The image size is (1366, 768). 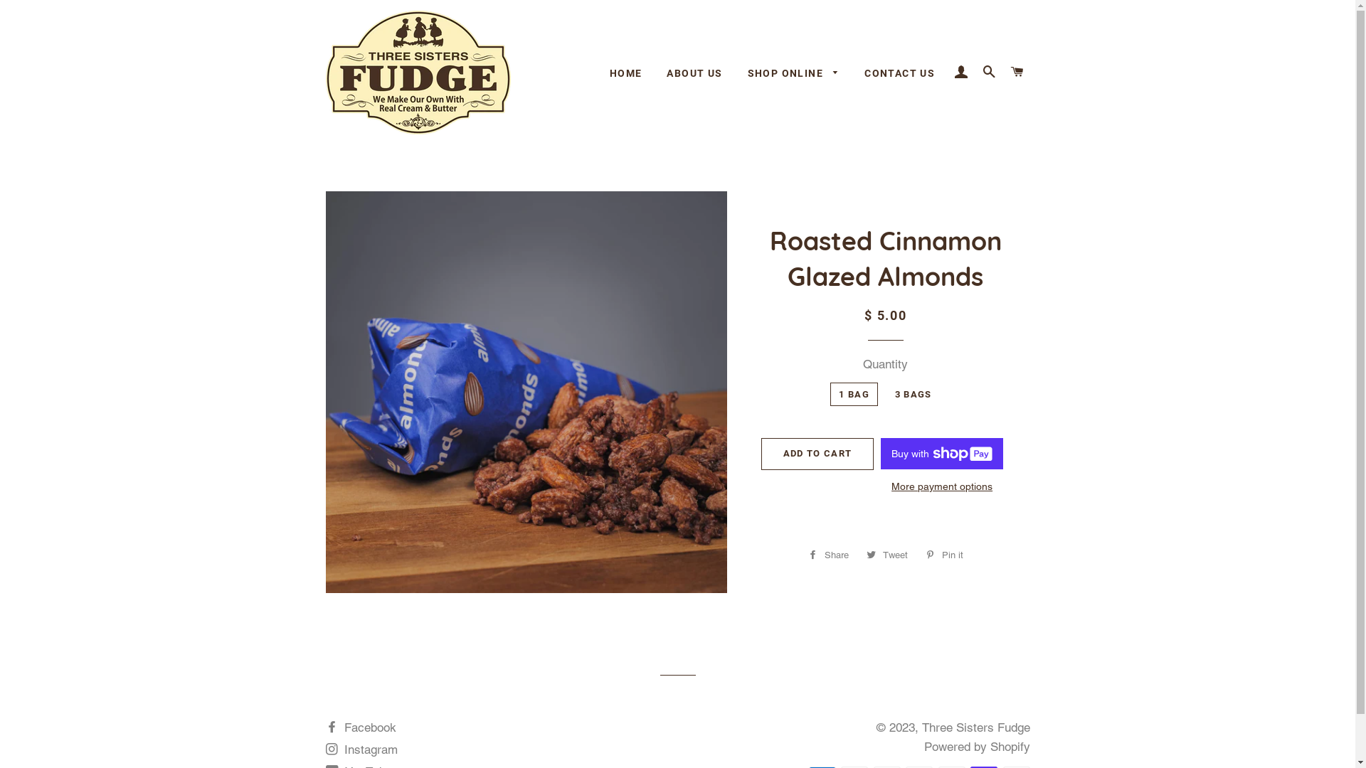 I want to click on HOME, so click(x=626, y=74).